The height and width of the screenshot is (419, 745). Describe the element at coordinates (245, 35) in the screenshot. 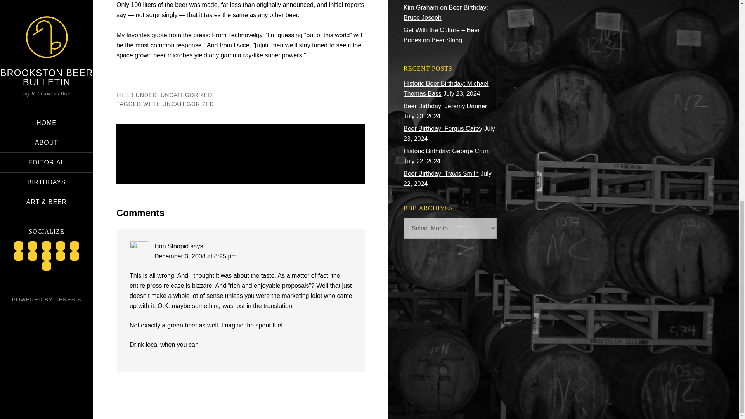

I see `Technovelgy` at that location.